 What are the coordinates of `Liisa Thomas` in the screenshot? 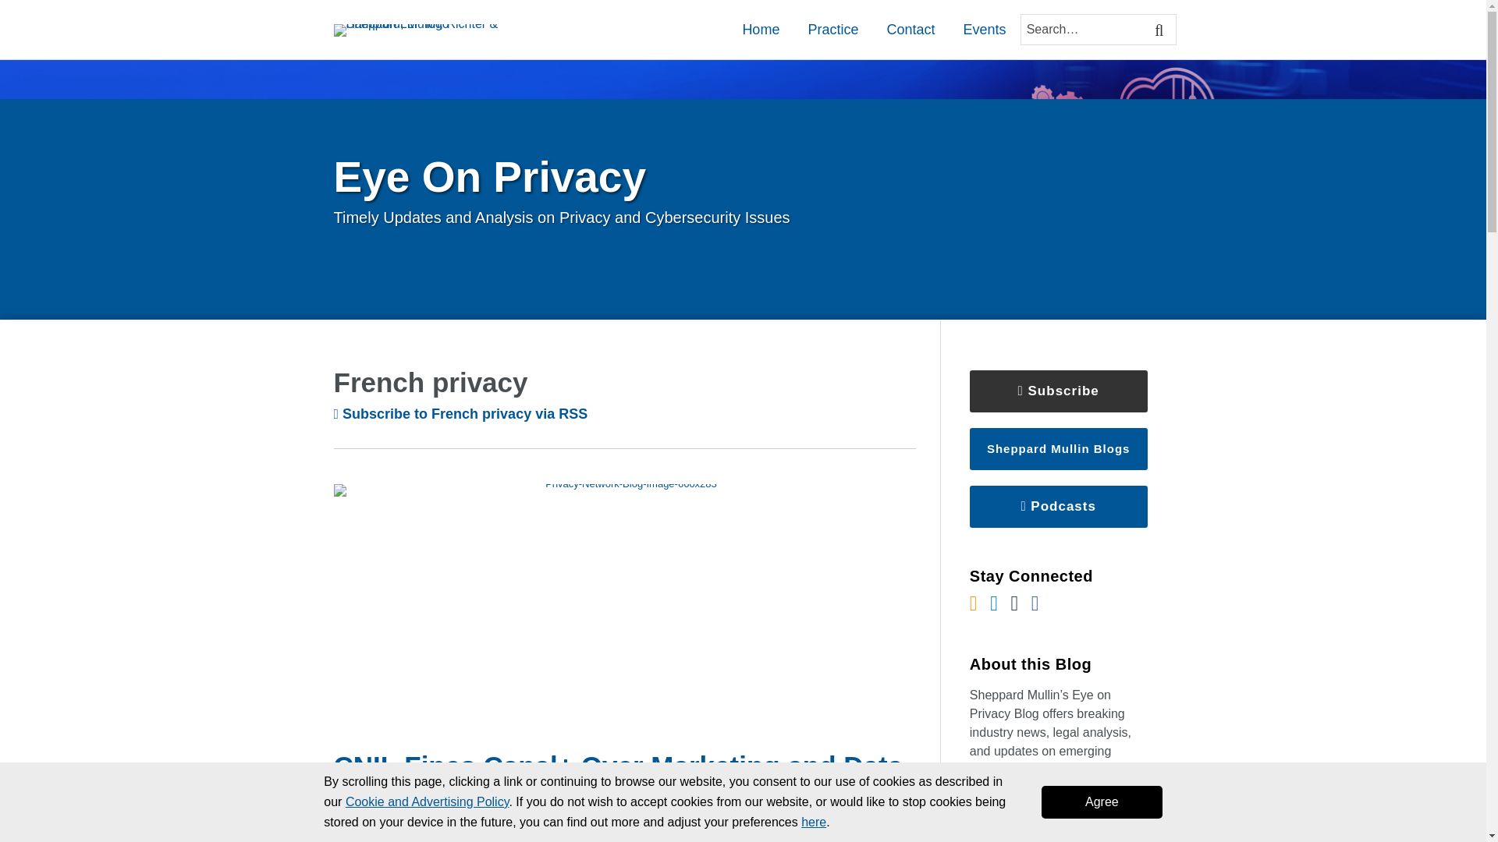 It's located at (389, 839).